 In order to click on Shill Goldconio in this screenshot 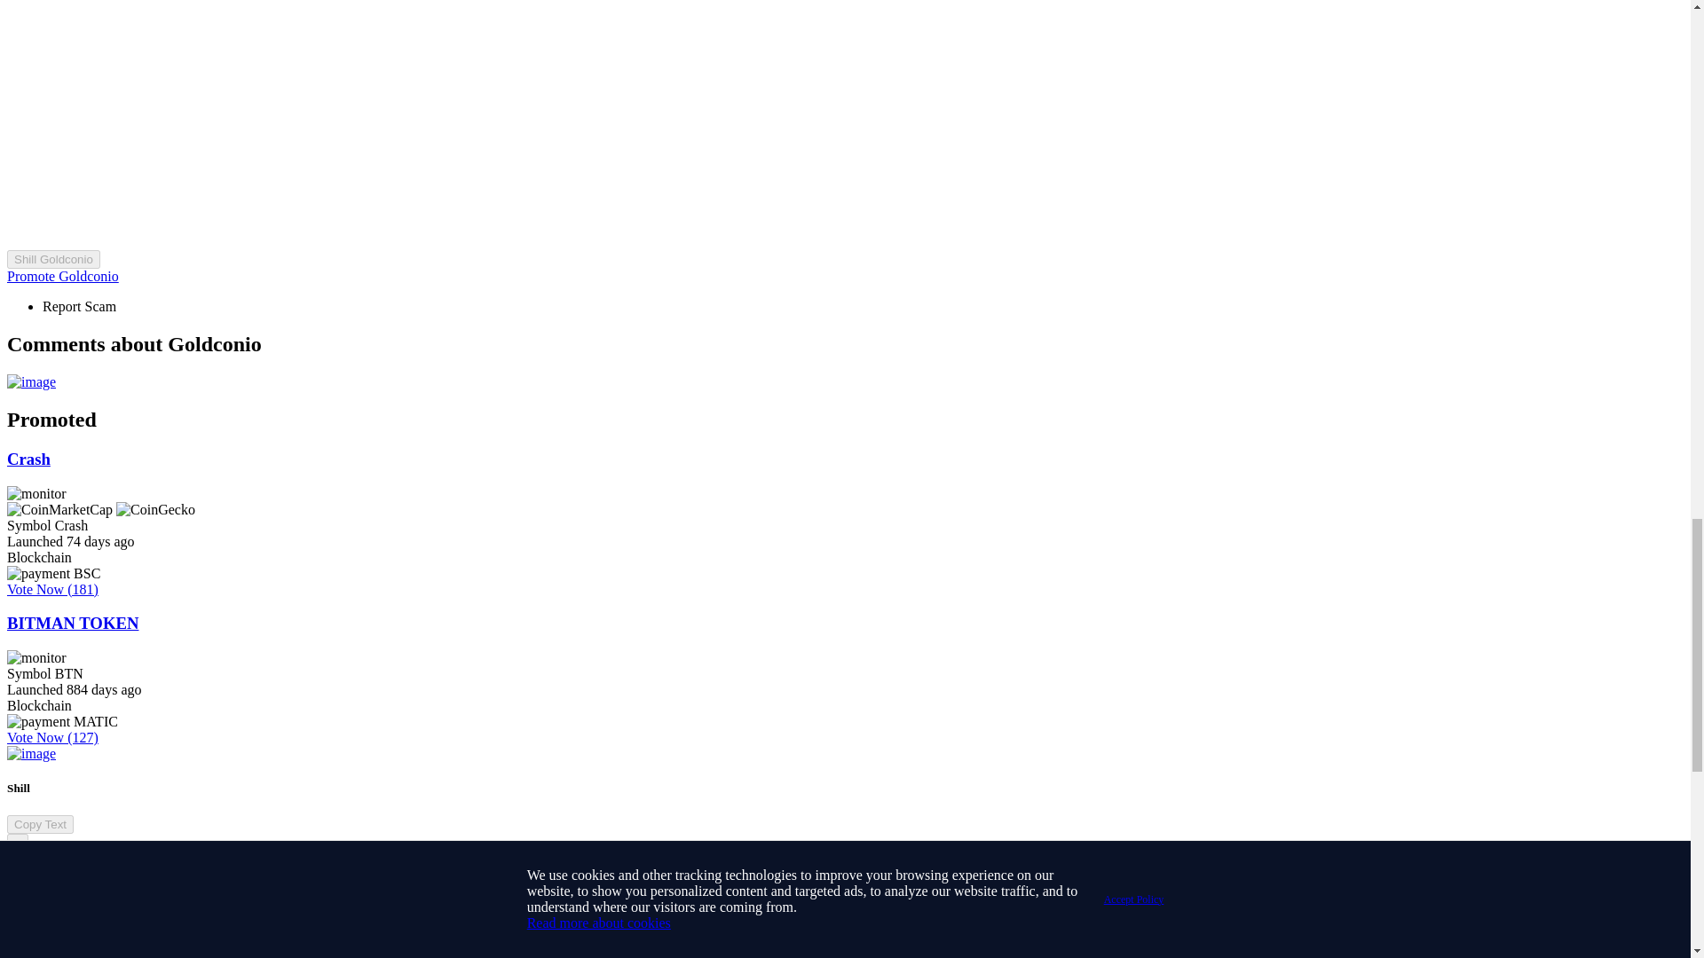, I will do `click(53, 259)`.